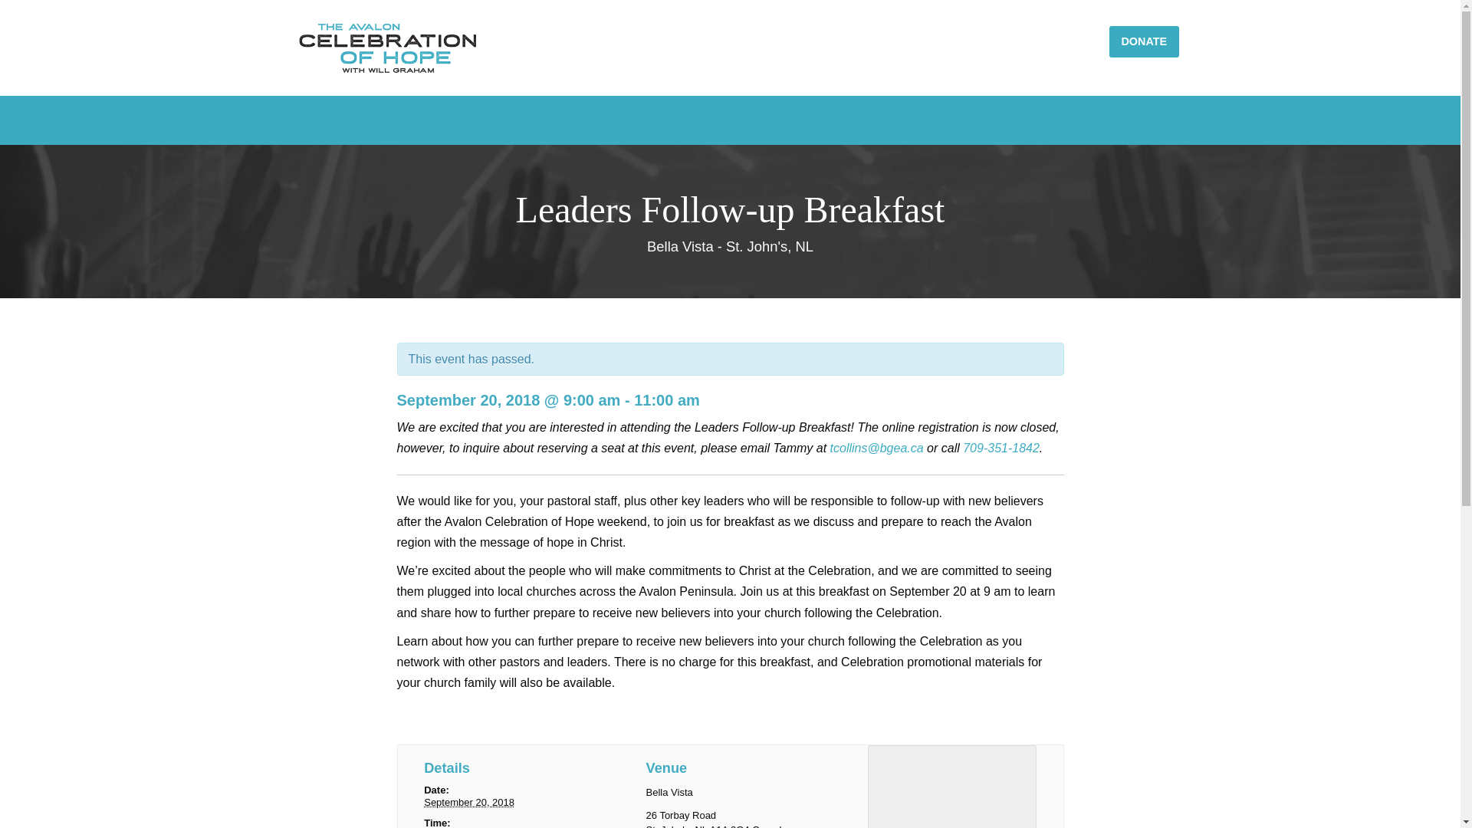  What do you see at coordinates (636, 120) in the screenshot?
I see `GET INVOLVED` at bounding box center [636, 120].